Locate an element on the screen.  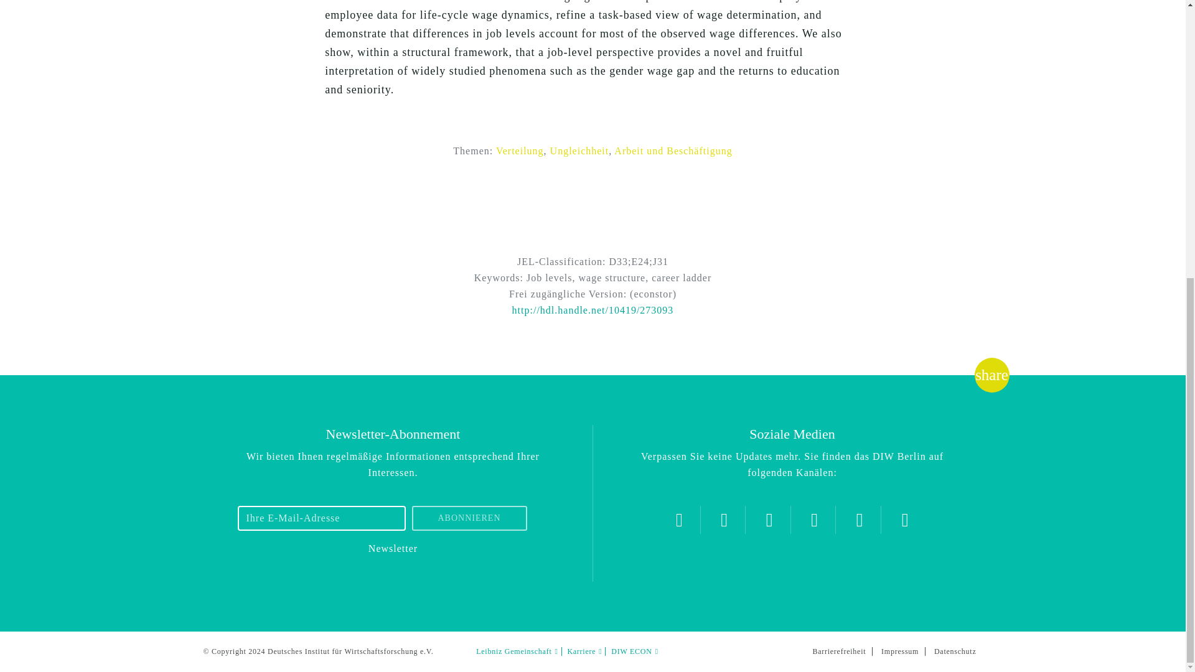
Youtube is located at coordinates (814, 520).